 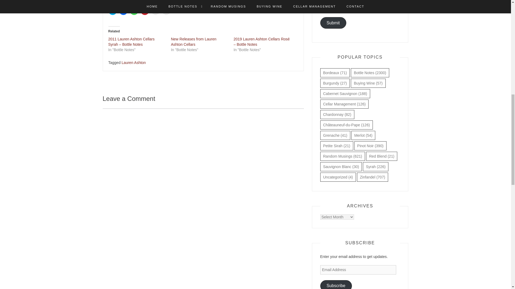 I want to click on Submit, so click(x=333, y=22).